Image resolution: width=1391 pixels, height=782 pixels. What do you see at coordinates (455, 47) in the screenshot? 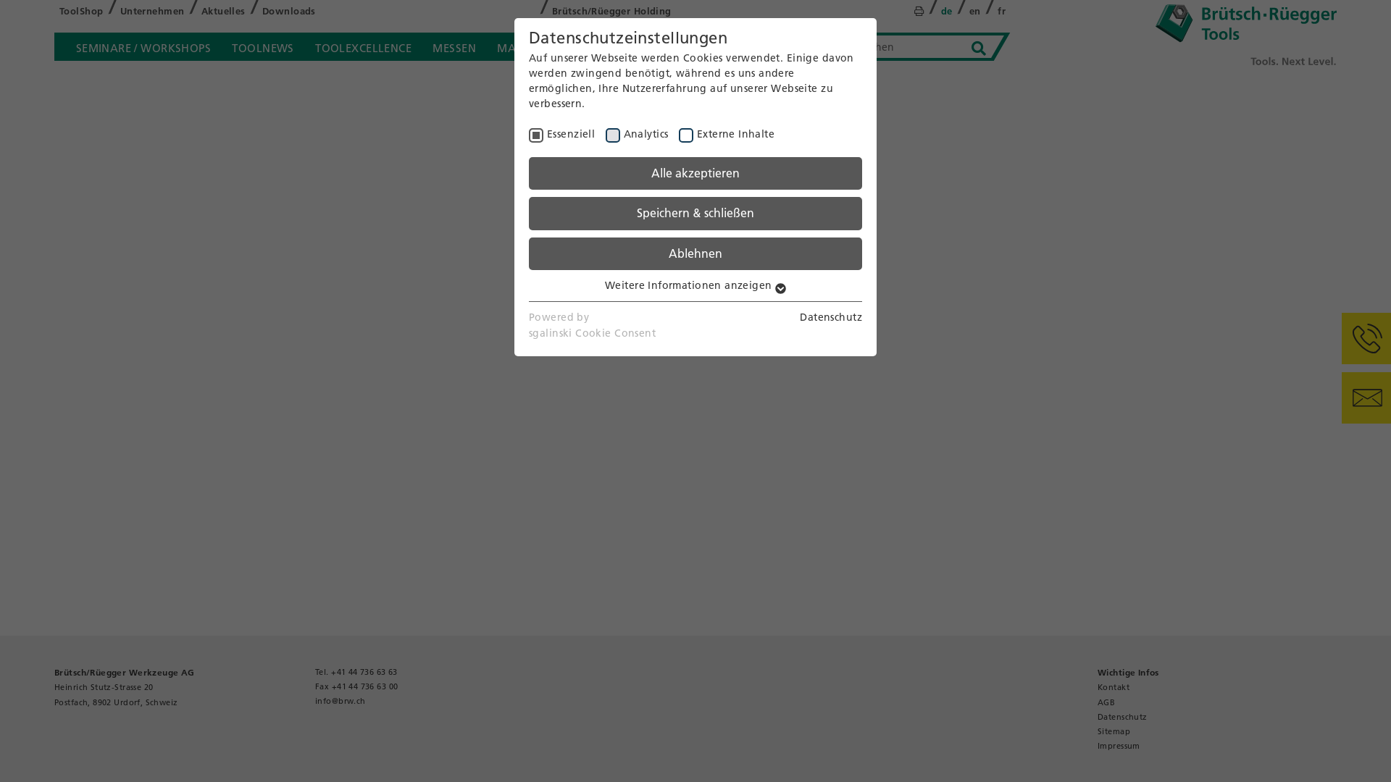
I see `MESSEN` at bounding box center [455, 47].